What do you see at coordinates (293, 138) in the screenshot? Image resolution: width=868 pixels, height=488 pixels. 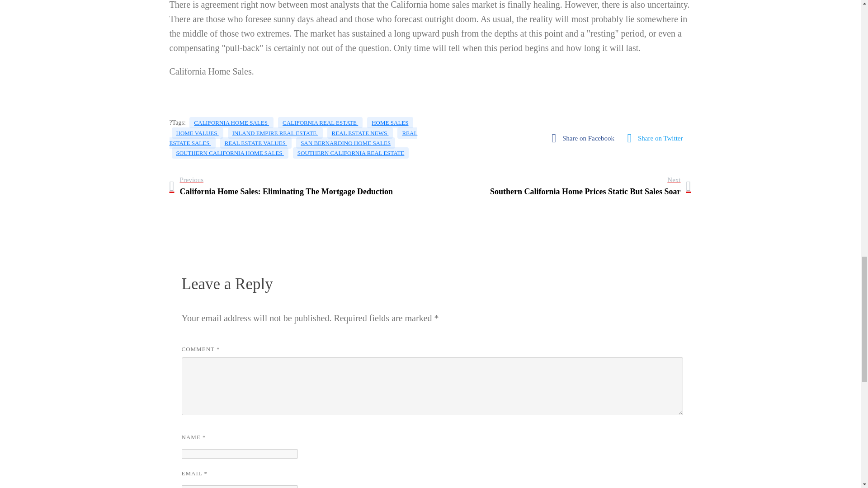 I see `SOUTHERN CALIFORNIA HOME SALES` at bounding box center [293, 138].